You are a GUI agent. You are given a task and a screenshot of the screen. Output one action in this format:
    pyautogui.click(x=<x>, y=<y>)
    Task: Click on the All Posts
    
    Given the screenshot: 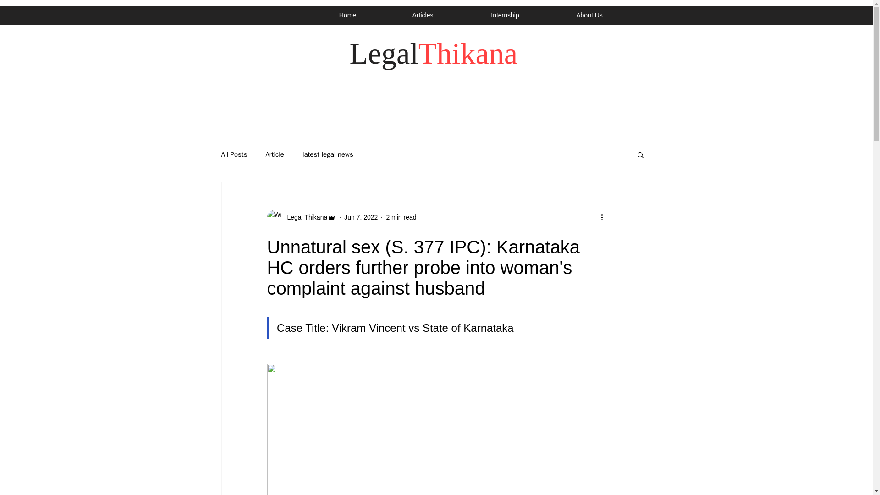 What is the action you would take?
    pyautogui.click(x=234, y=154)
    